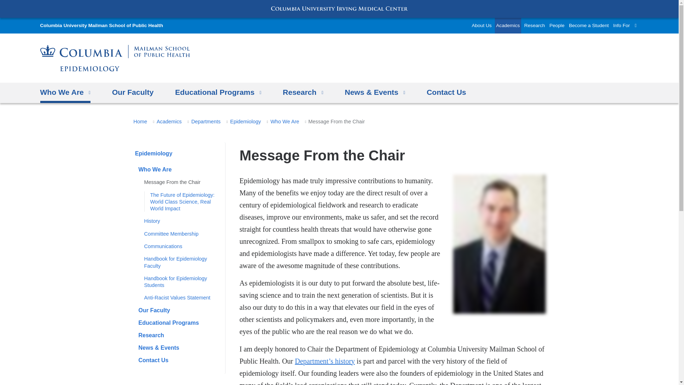  Describe the element at coordinates (556, 25) in the screenshot. I see `People` at that location.